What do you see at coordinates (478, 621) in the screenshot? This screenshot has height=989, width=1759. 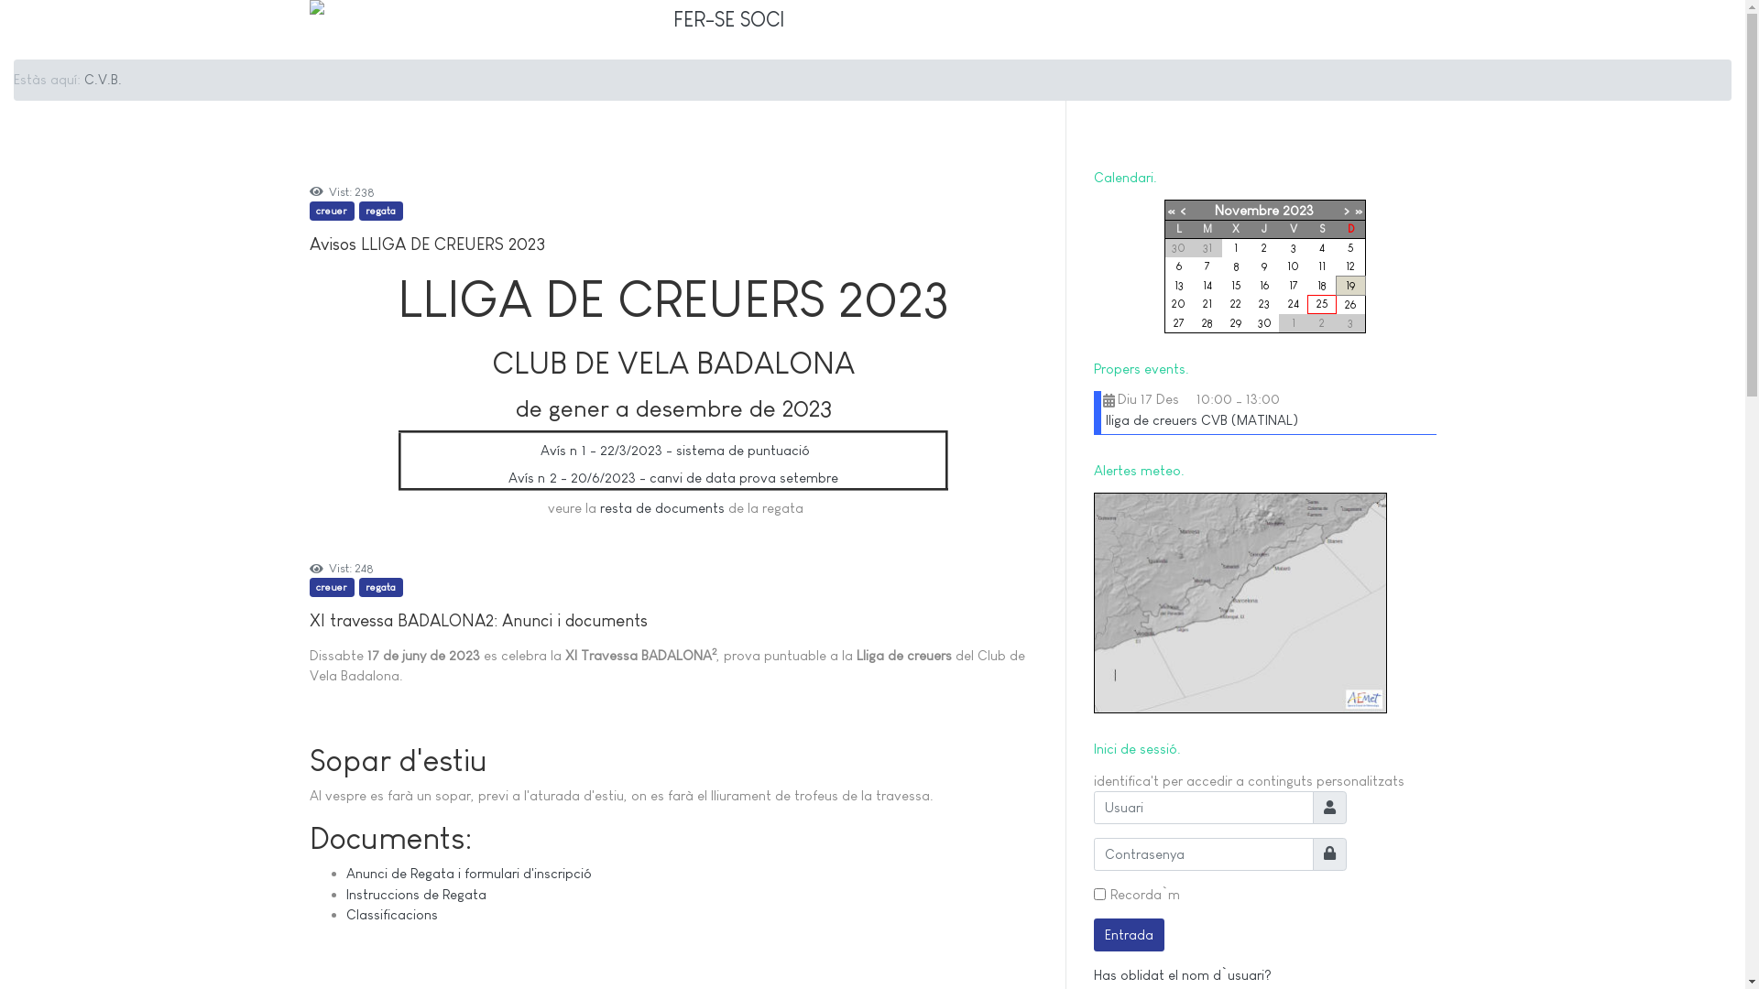 I see `XI travessa BADALONA2: Anunci i documents` at bounding box center [478, 621].